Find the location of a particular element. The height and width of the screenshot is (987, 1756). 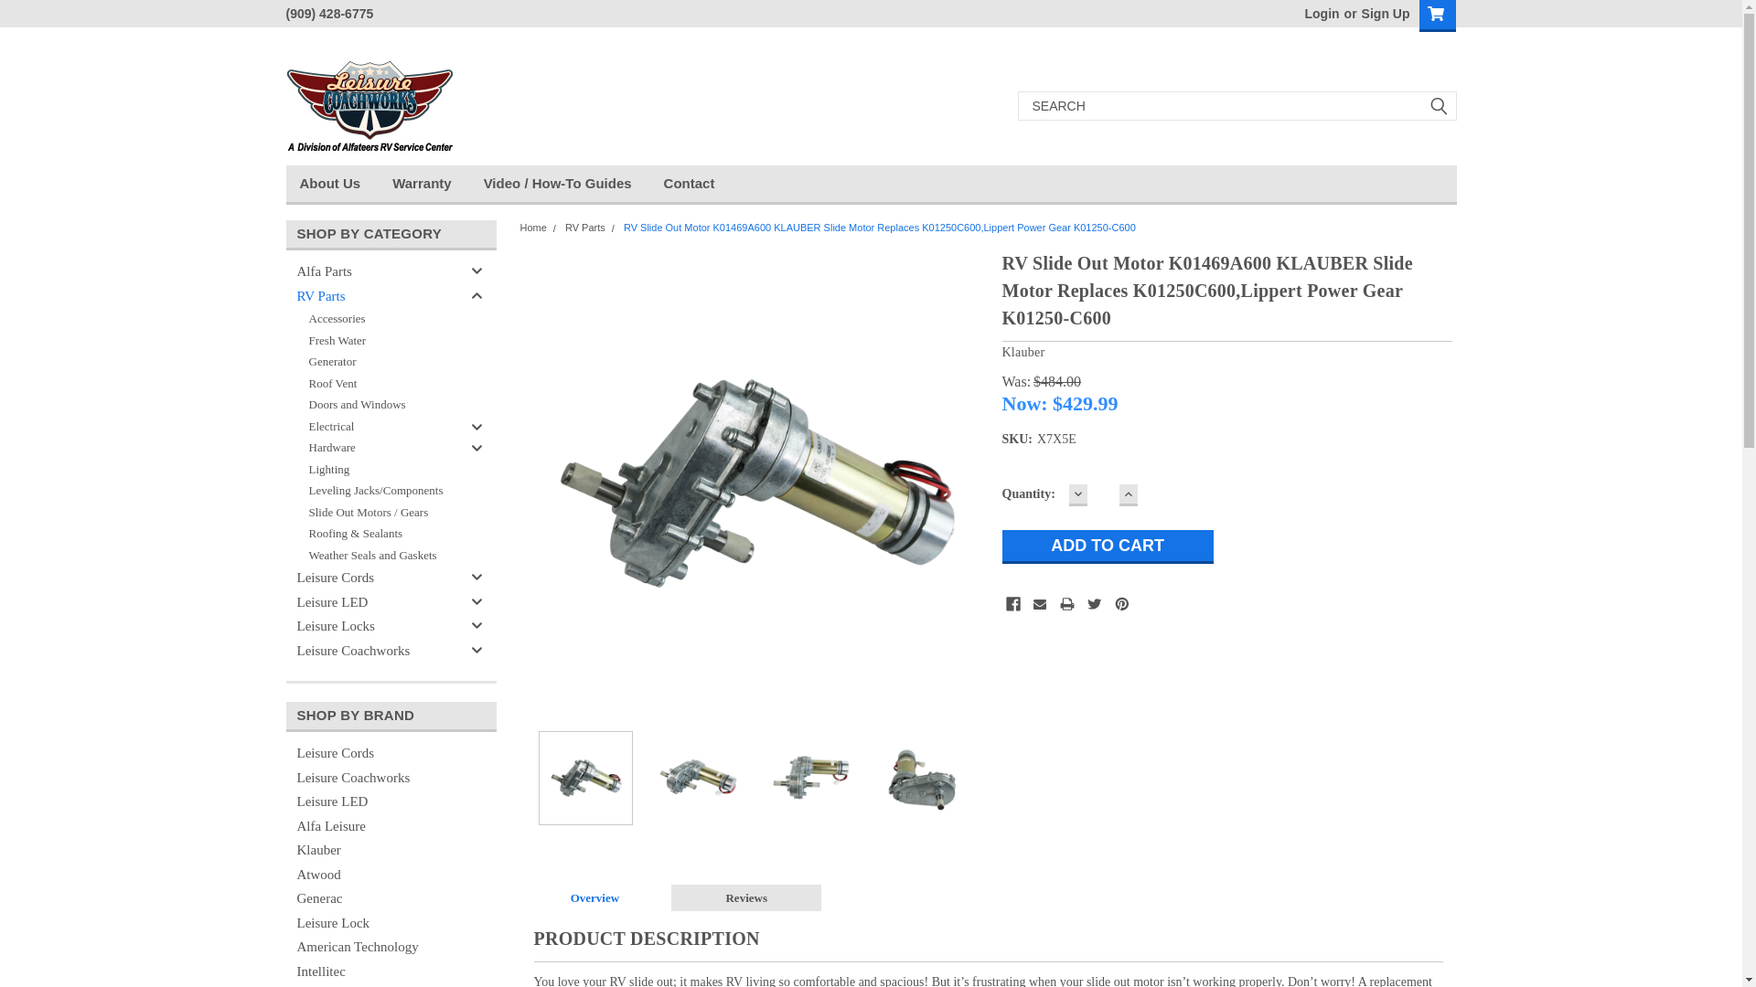

1 is located at coordinates (1103, 495).